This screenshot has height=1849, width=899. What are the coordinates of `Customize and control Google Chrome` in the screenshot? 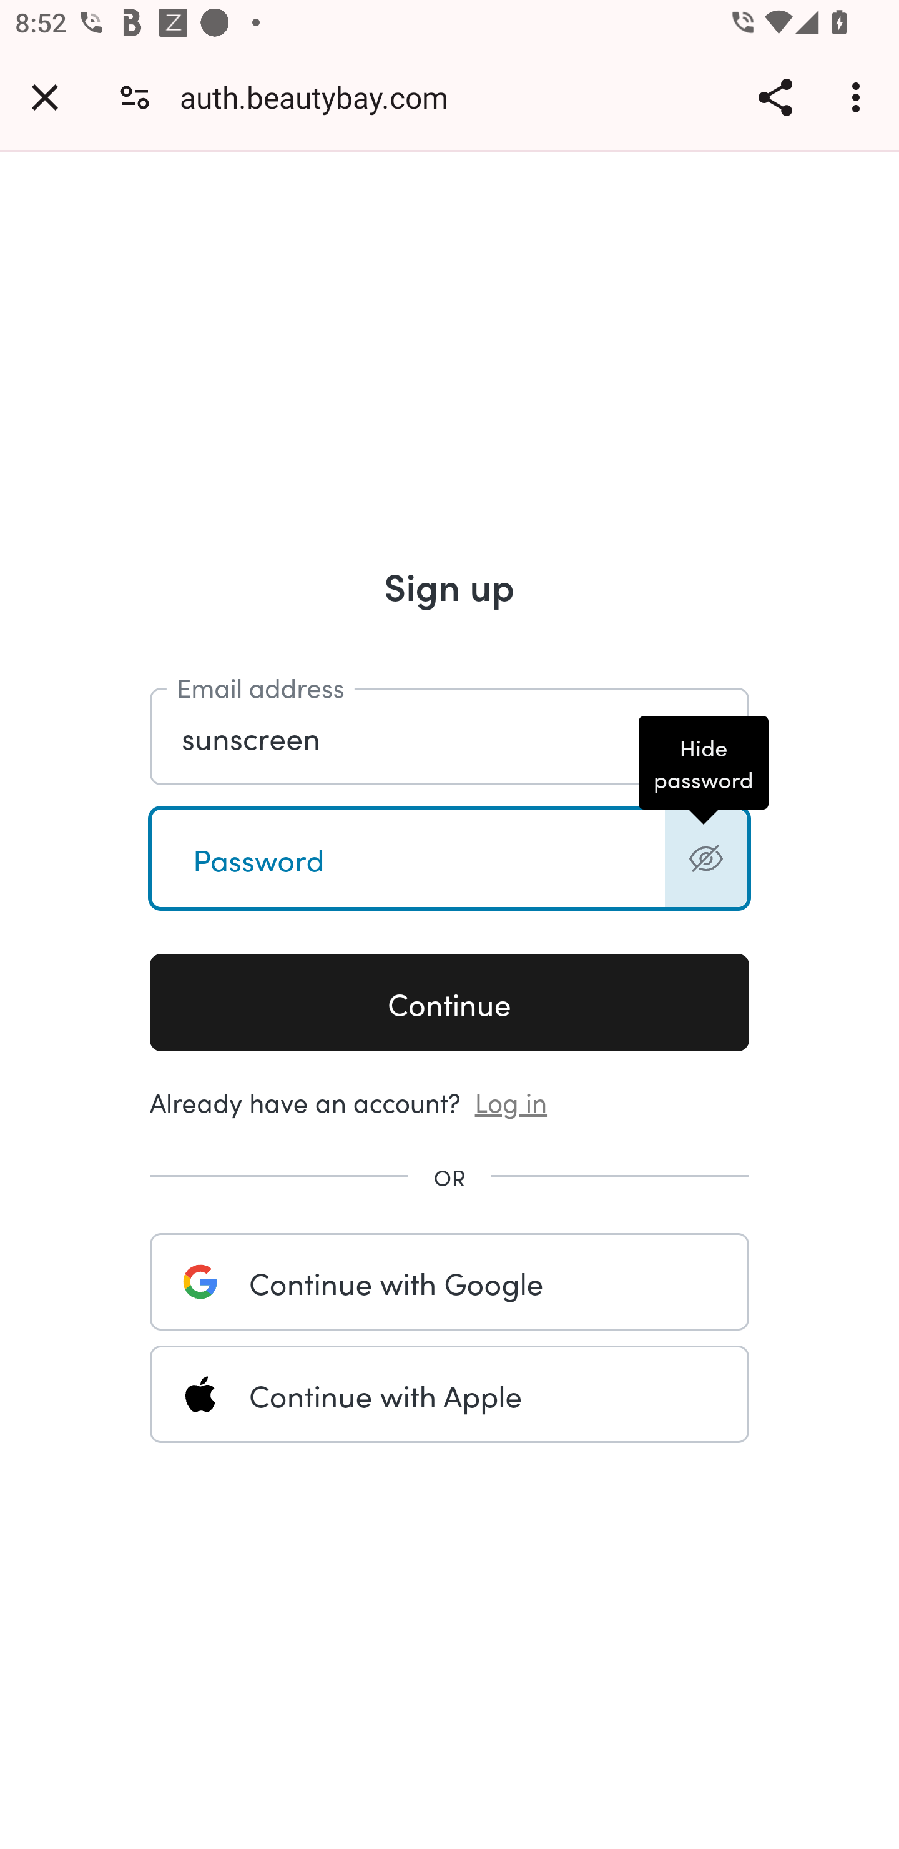 It's located at (859, 97).